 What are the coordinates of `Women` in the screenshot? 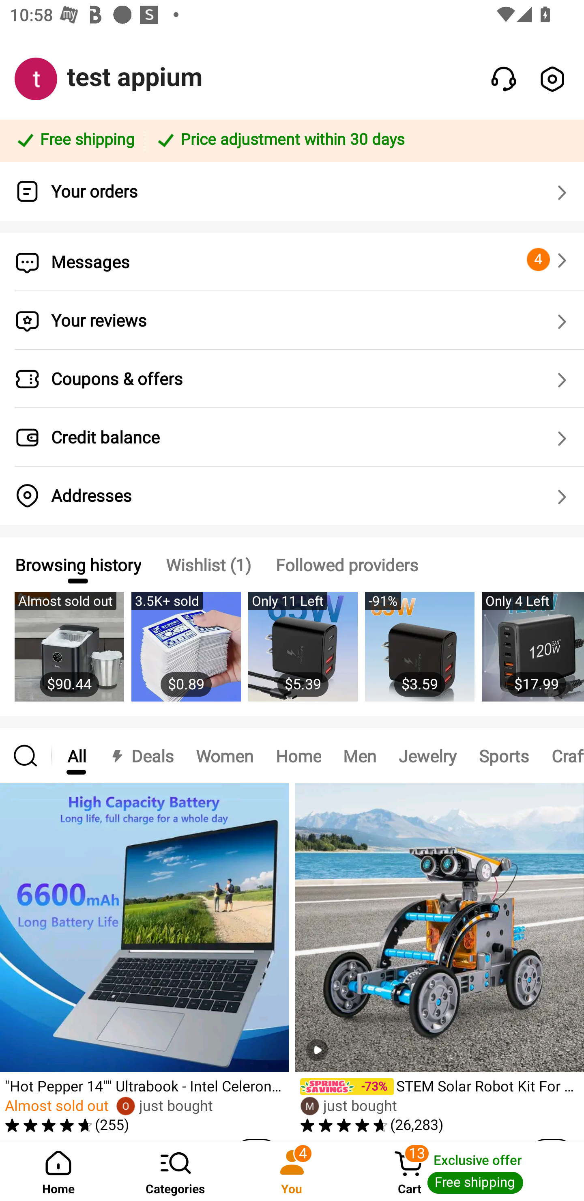 It's located at (225, 755).